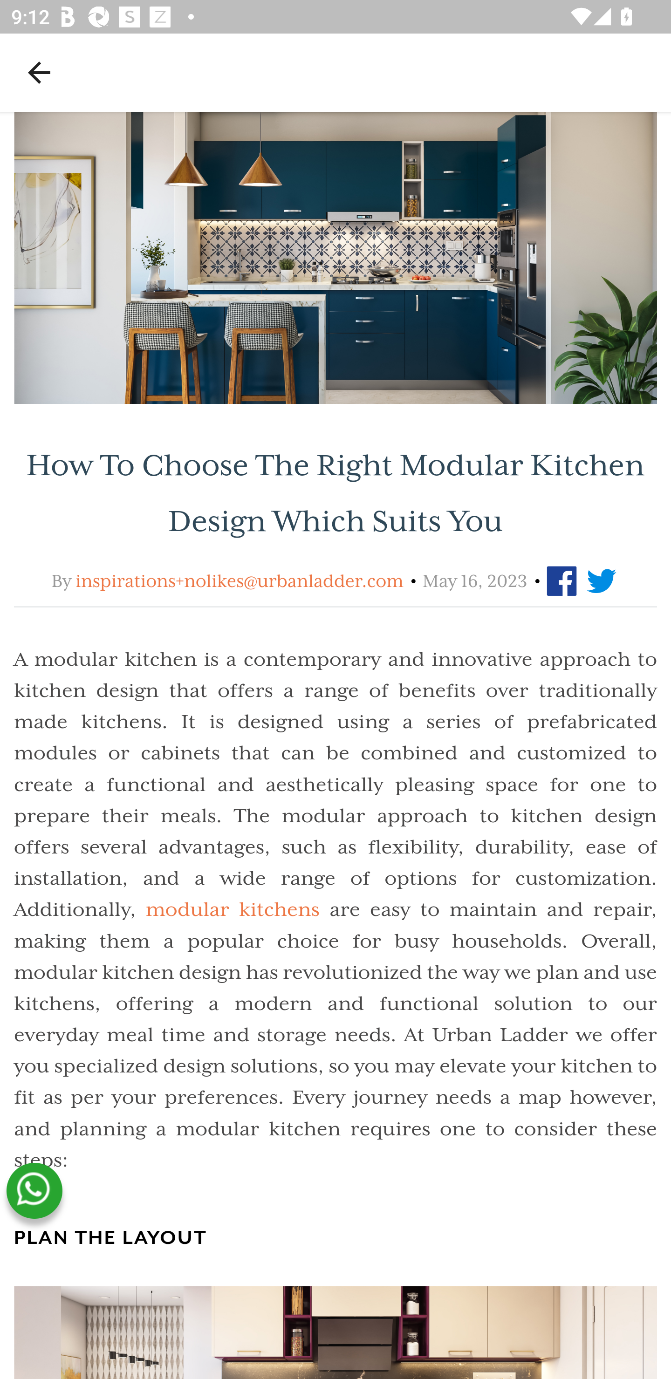 This screenshot has width=671, height=1379. Describe the element at coordinates (602, 581) in the screenshot. I see `` at that location.